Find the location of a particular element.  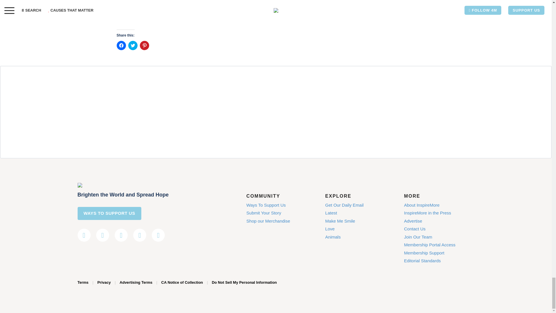

Click to share on Twitter is located at coordinates (133, 45).